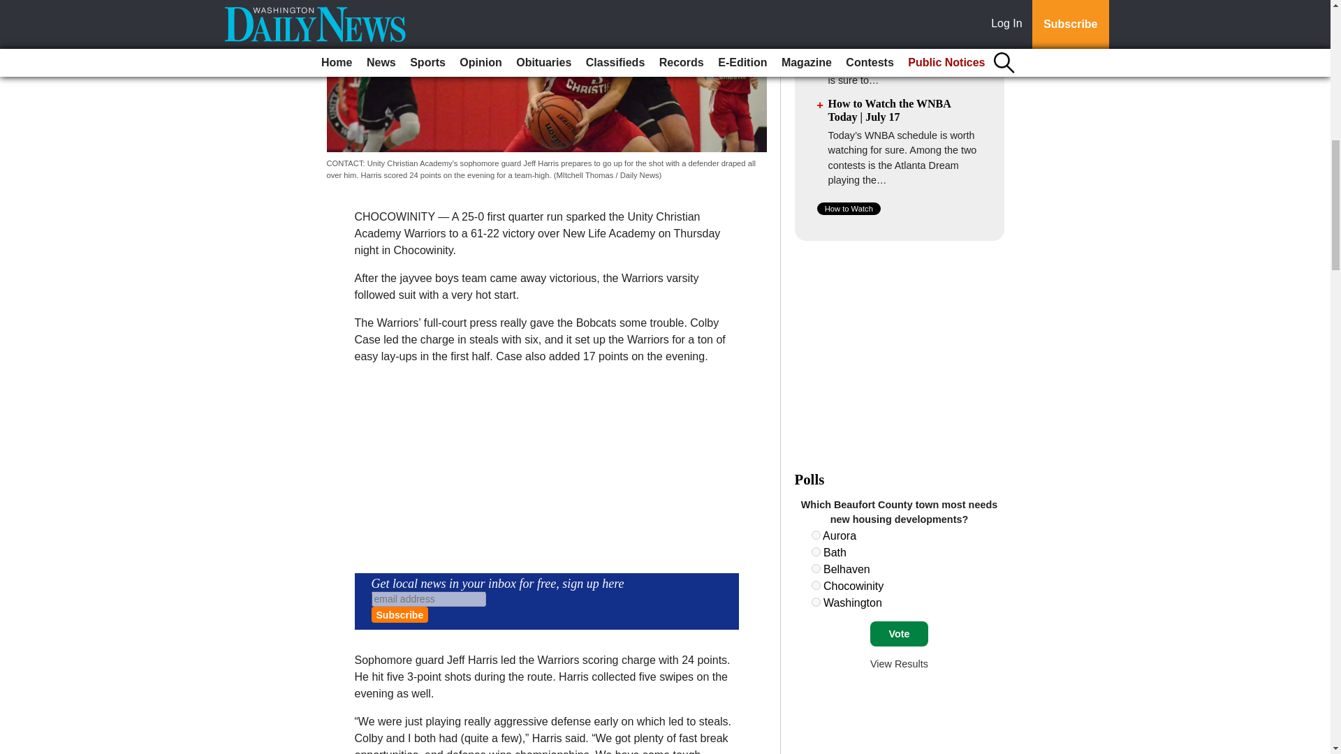 This screenshot has height=754, width=1341. What do you see at coordinates (816, 602) in the screenshot?
I see `4373` at bounding box center [816, 602].